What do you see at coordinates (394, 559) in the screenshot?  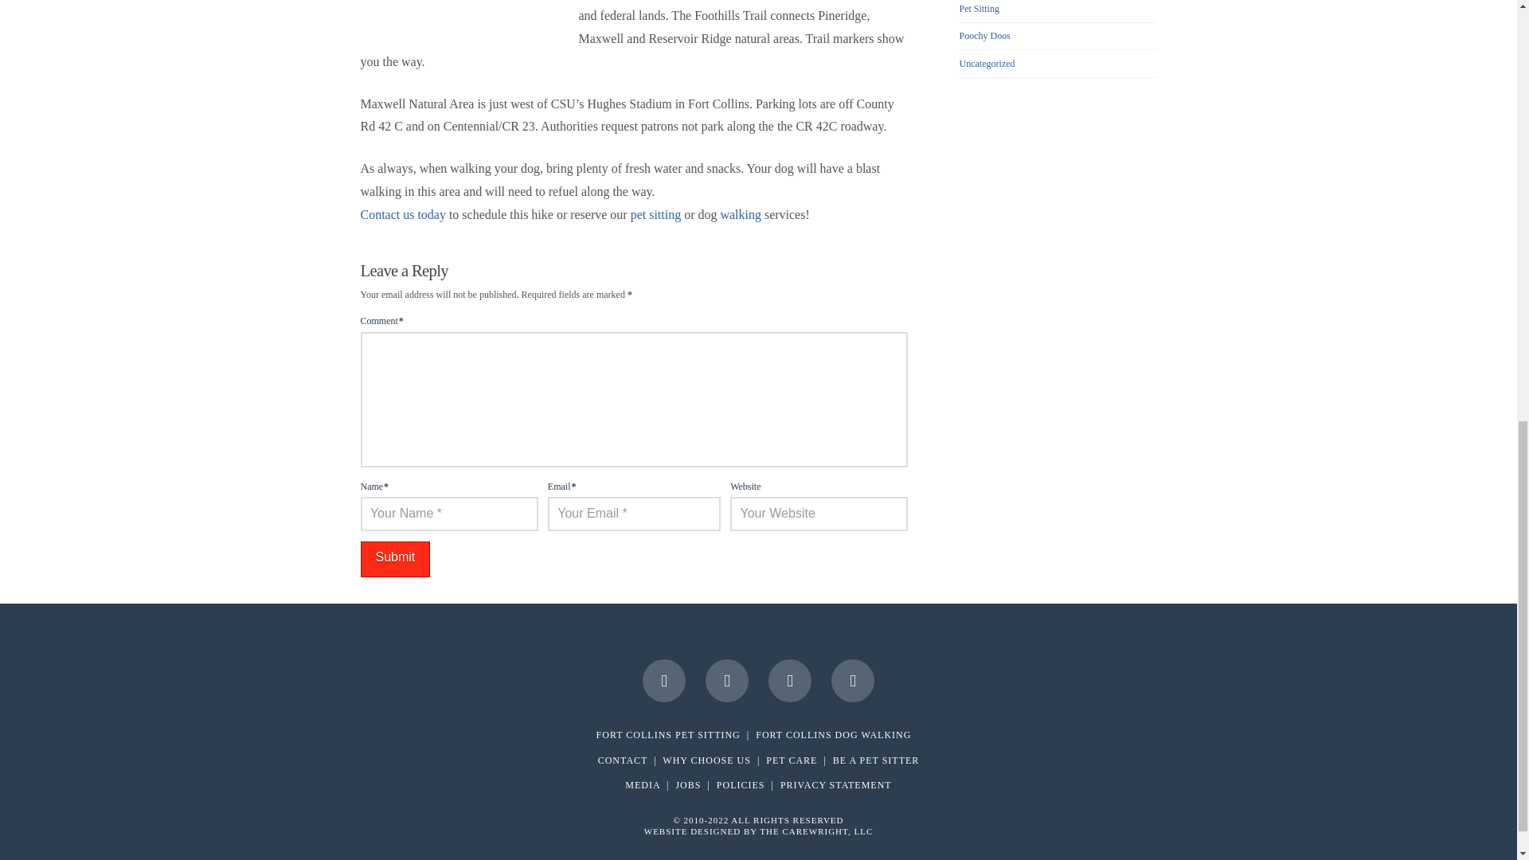 I see `Submit` at bounding box center [394, 559].